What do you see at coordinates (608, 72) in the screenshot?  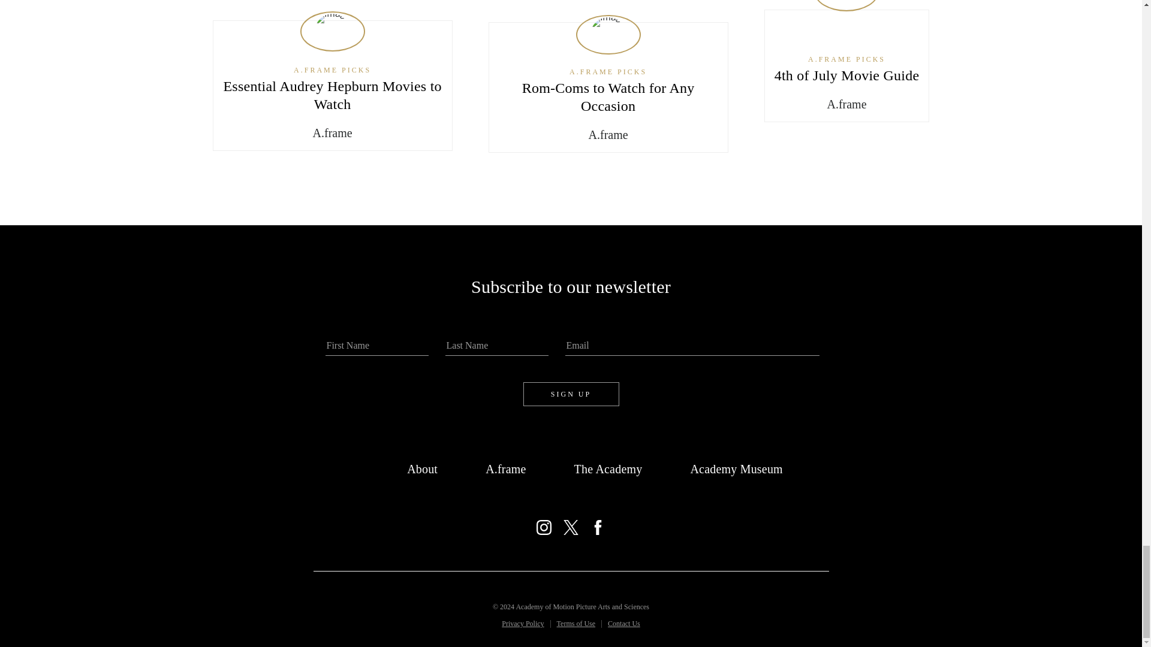 I see `A.FRAME PICKS` at bounding box center [608, 72].